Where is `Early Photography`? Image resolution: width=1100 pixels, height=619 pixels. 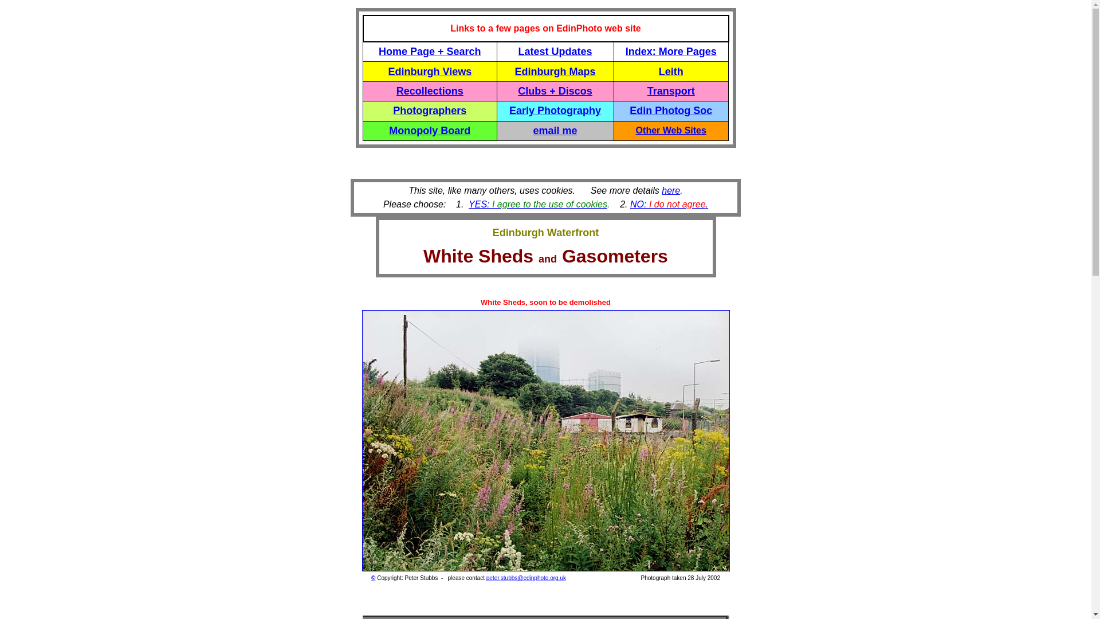 Early Photography is located at coordinates (555, 110).